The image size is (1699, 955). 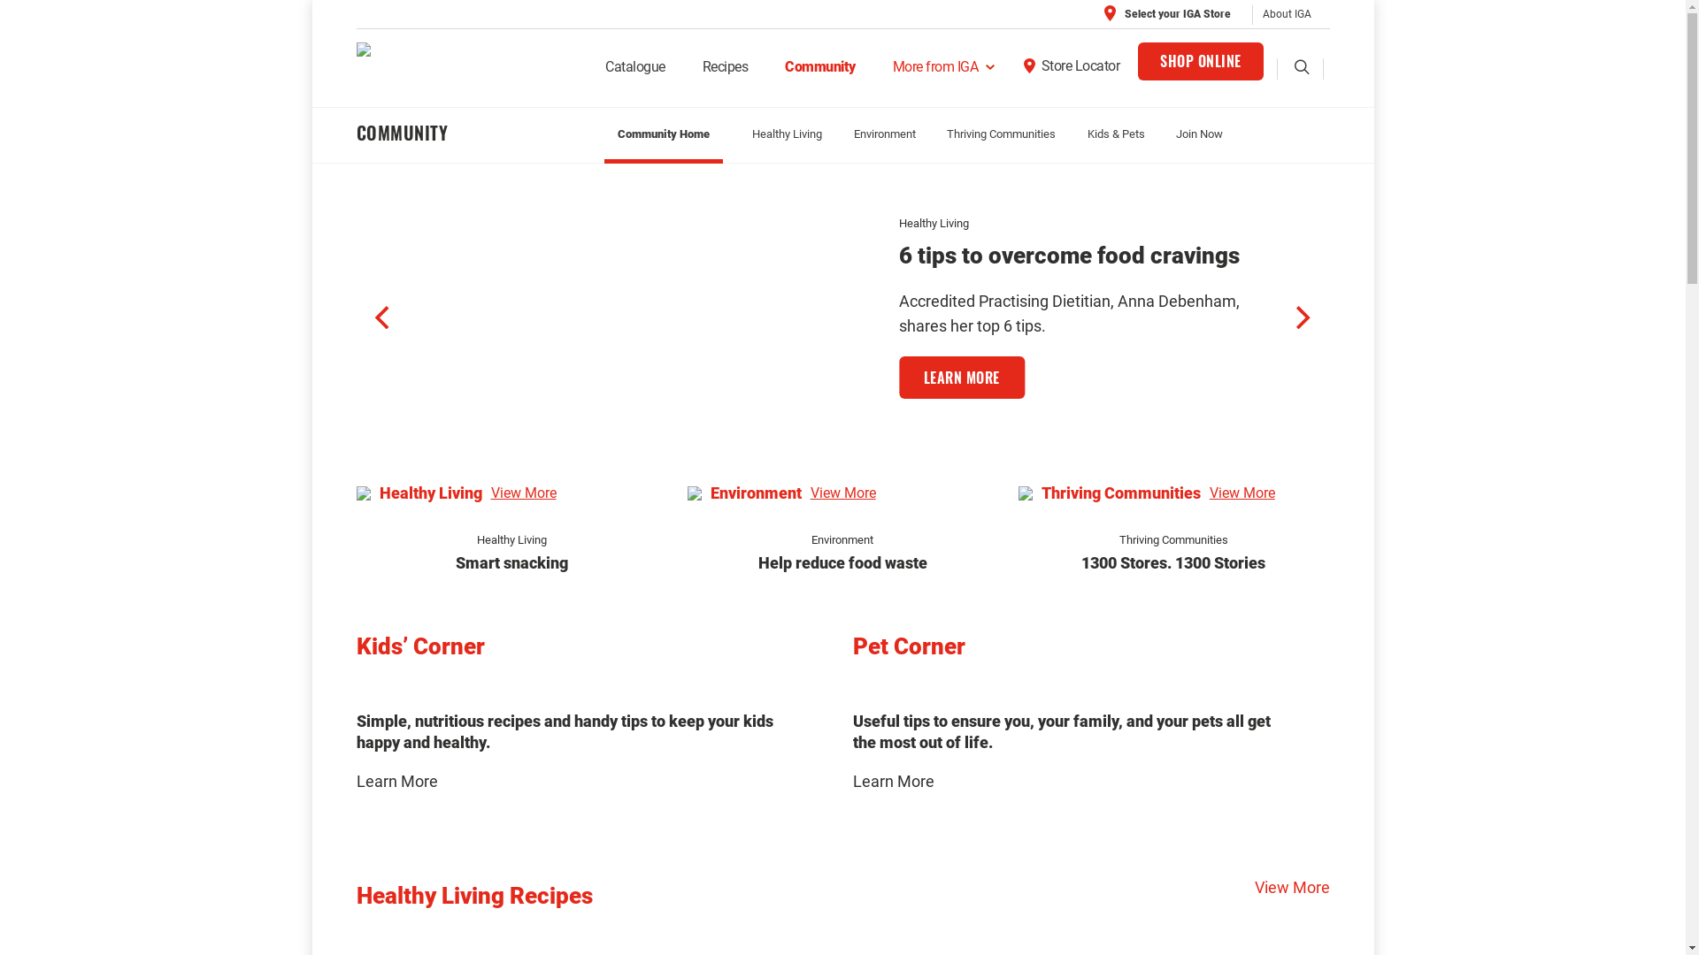 I want to click on Recipes, so click(x=726, y=74).